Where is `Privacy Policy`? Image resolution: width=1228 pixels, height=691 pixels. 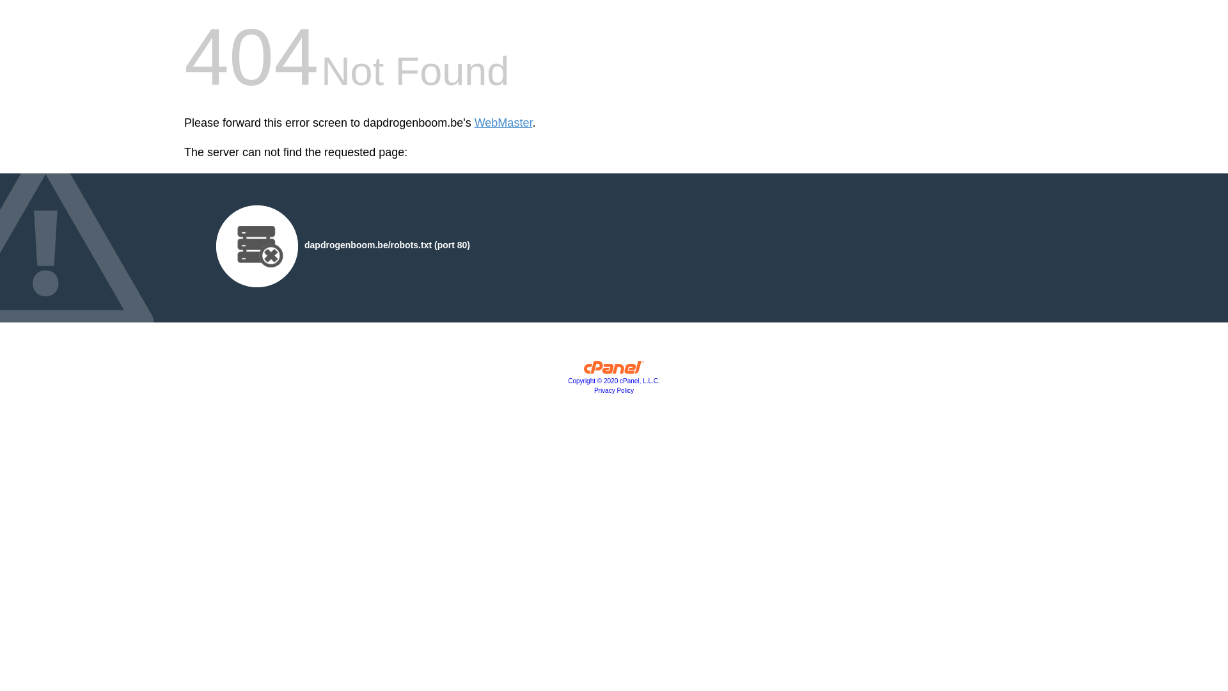 Privacy Policy is located at coordinates (614, 390).